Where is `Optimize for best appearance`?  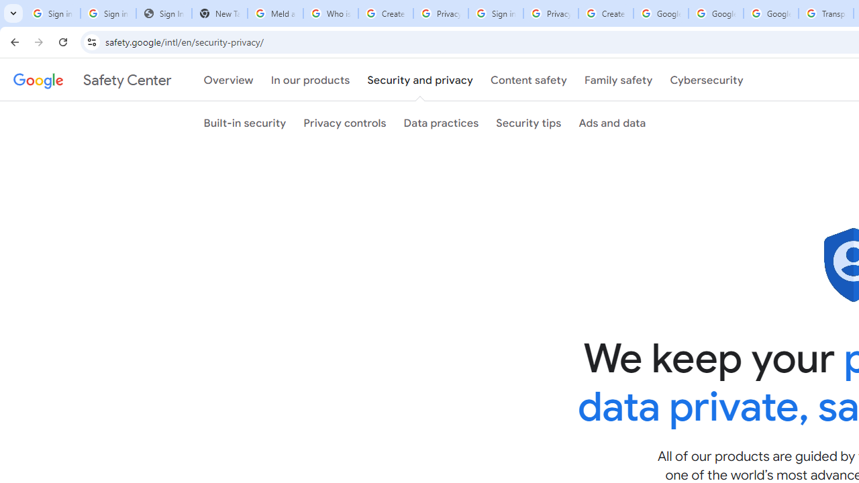
Optimize for best appearance is located at coordinates (730, 294).